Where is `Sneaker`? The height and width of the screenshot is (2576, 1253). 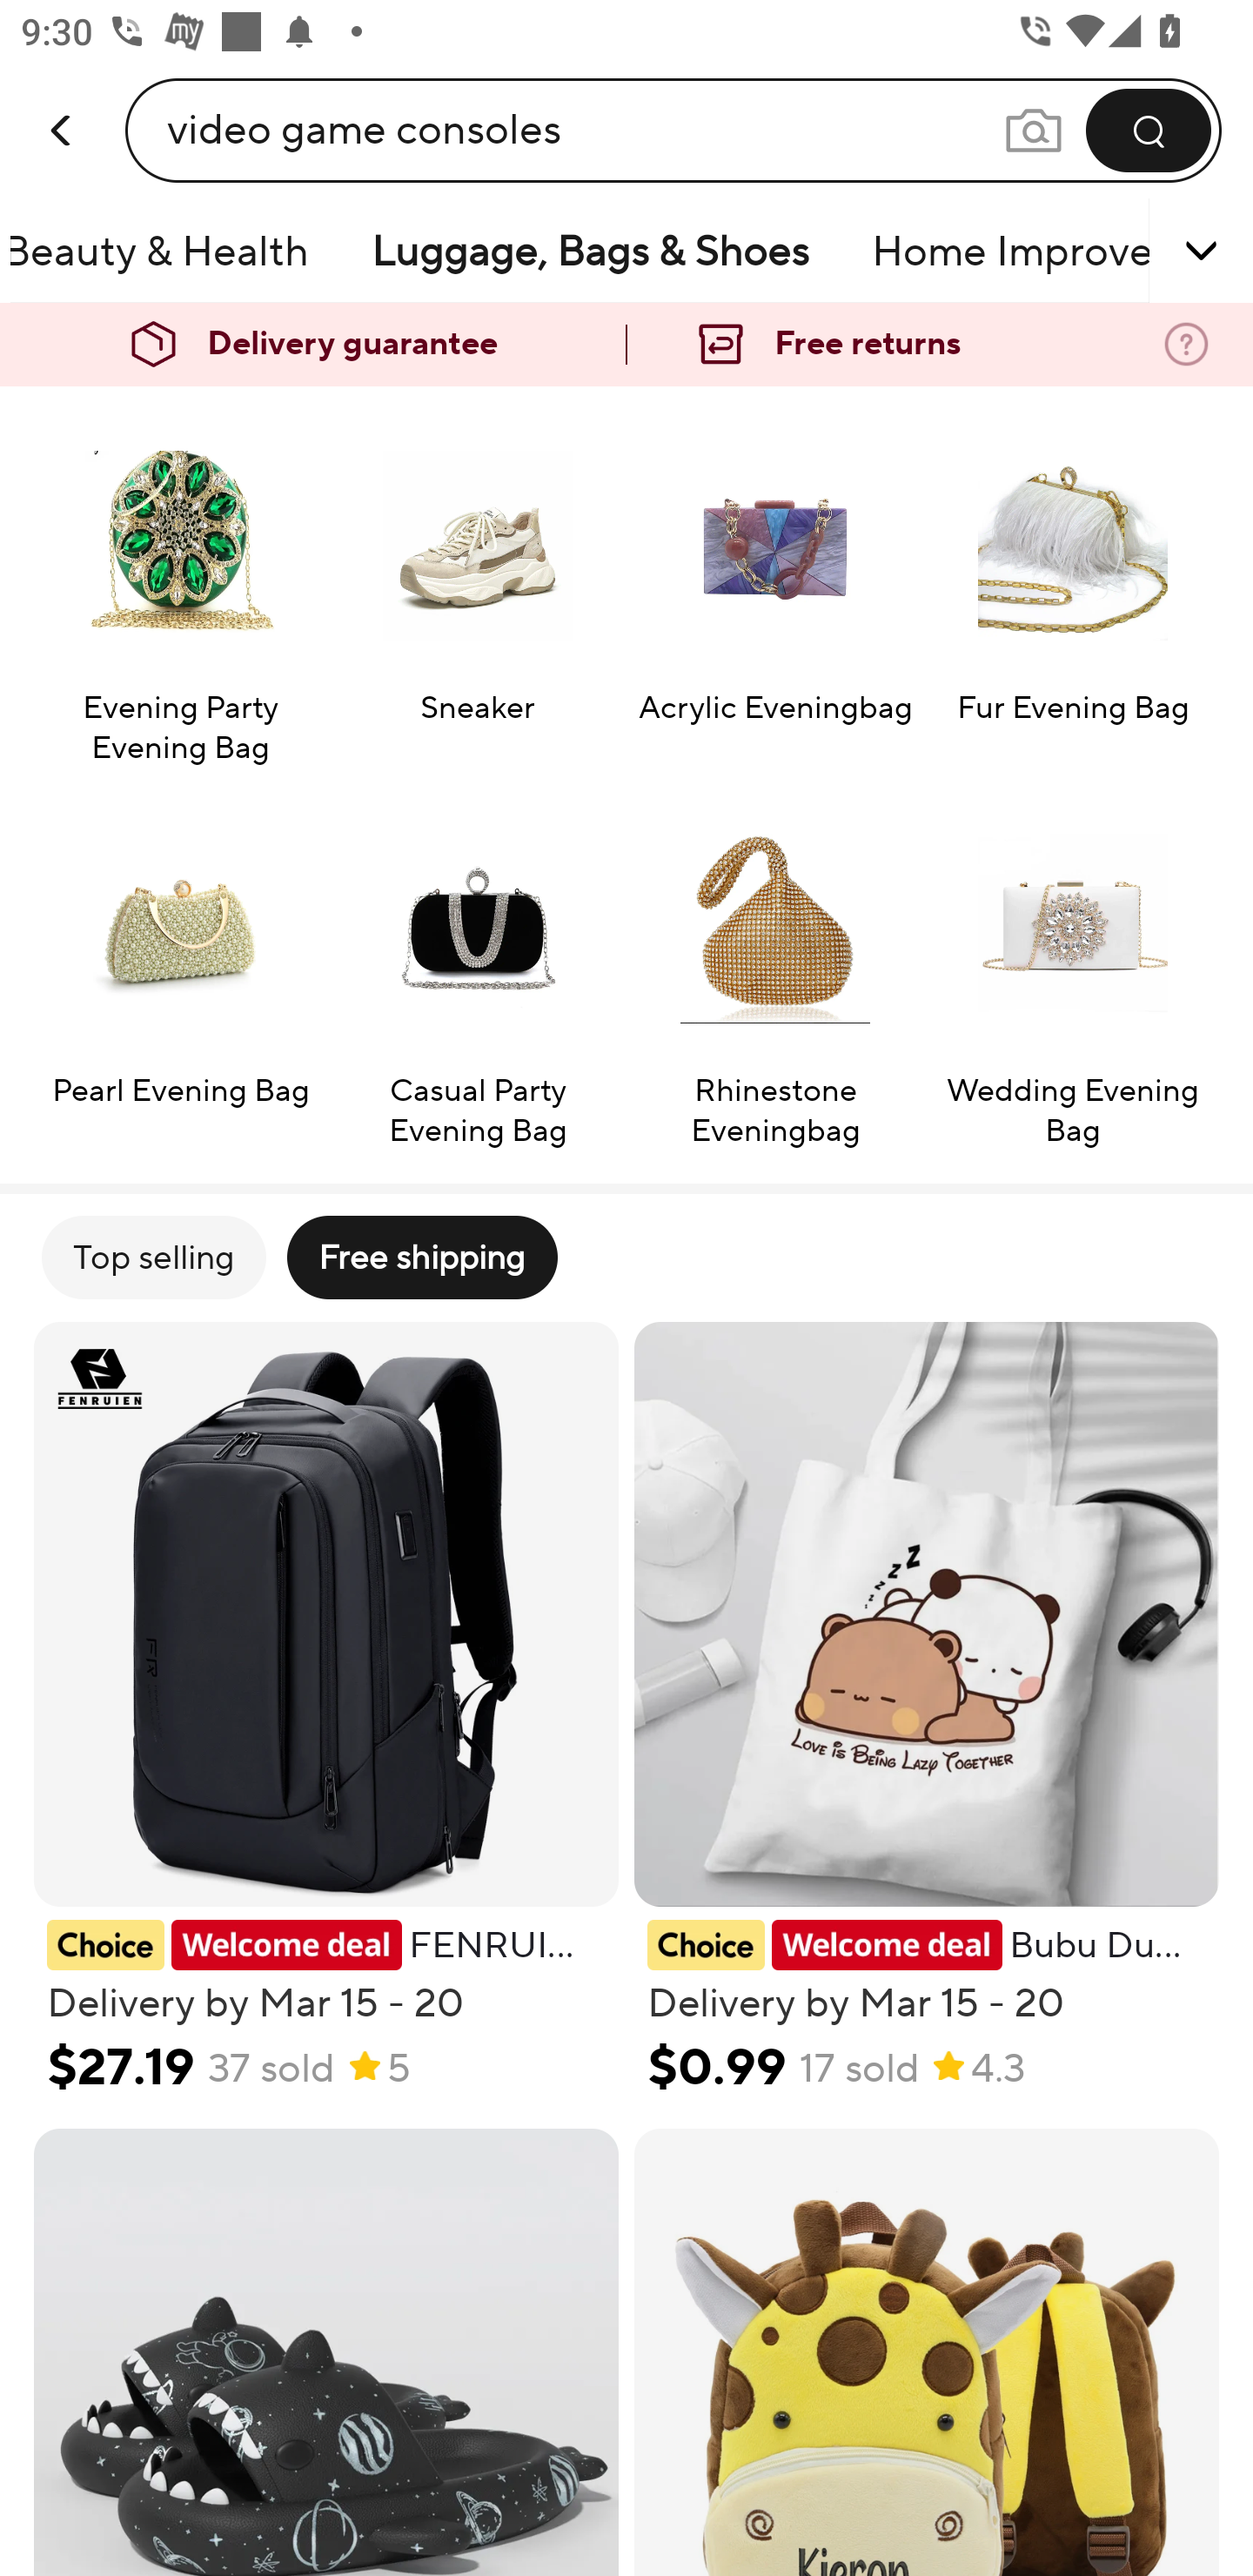 Sneaker is located at coordinates (478, 588).